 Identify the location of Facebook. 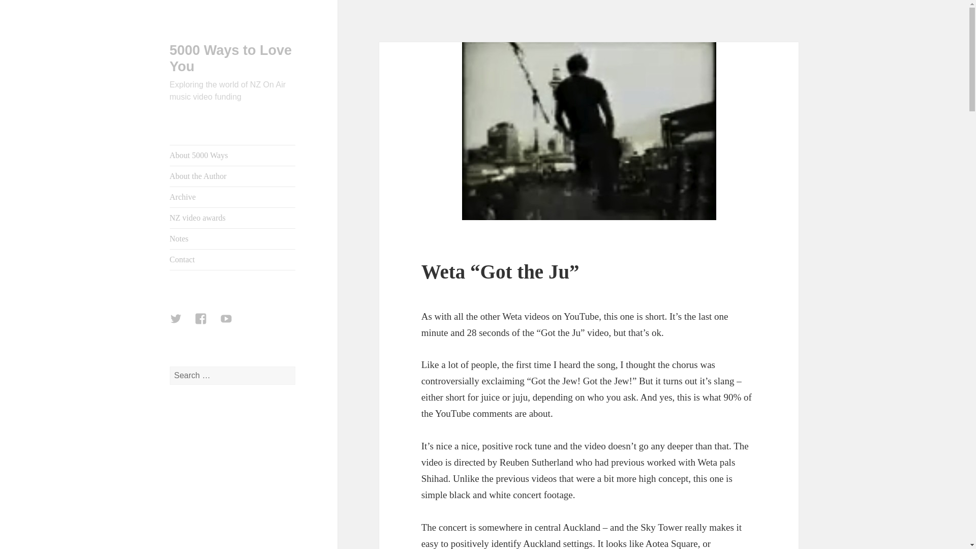
(206, 324).